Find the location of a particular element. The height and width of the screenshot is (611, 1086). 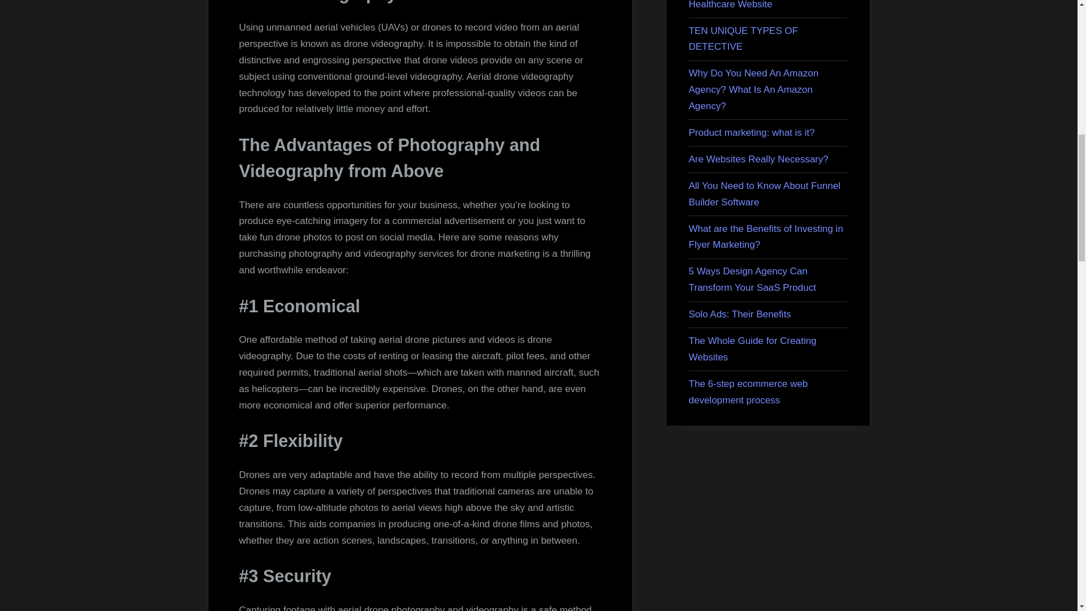

Are Websites Really Necessary? is located at coordinates (758, 159).